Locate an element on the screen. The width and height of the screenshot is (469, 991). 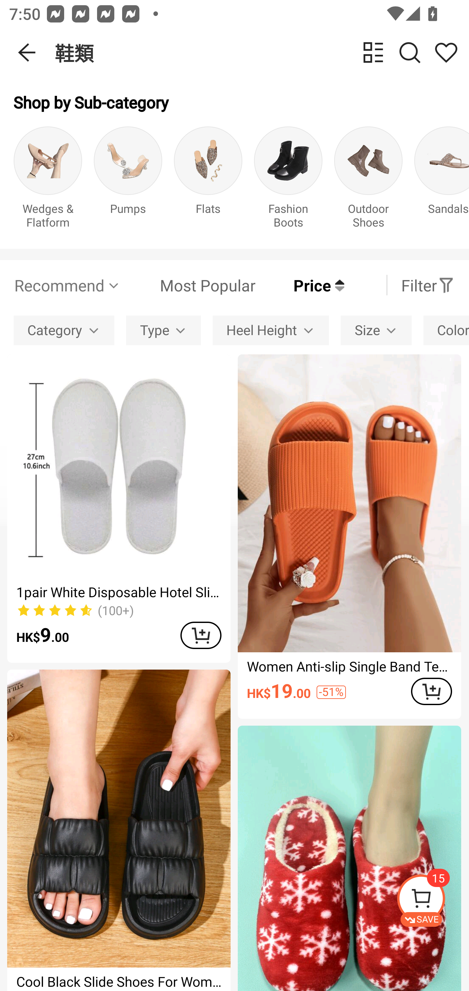
Fashion Boots is located at coordinates (288, 181).